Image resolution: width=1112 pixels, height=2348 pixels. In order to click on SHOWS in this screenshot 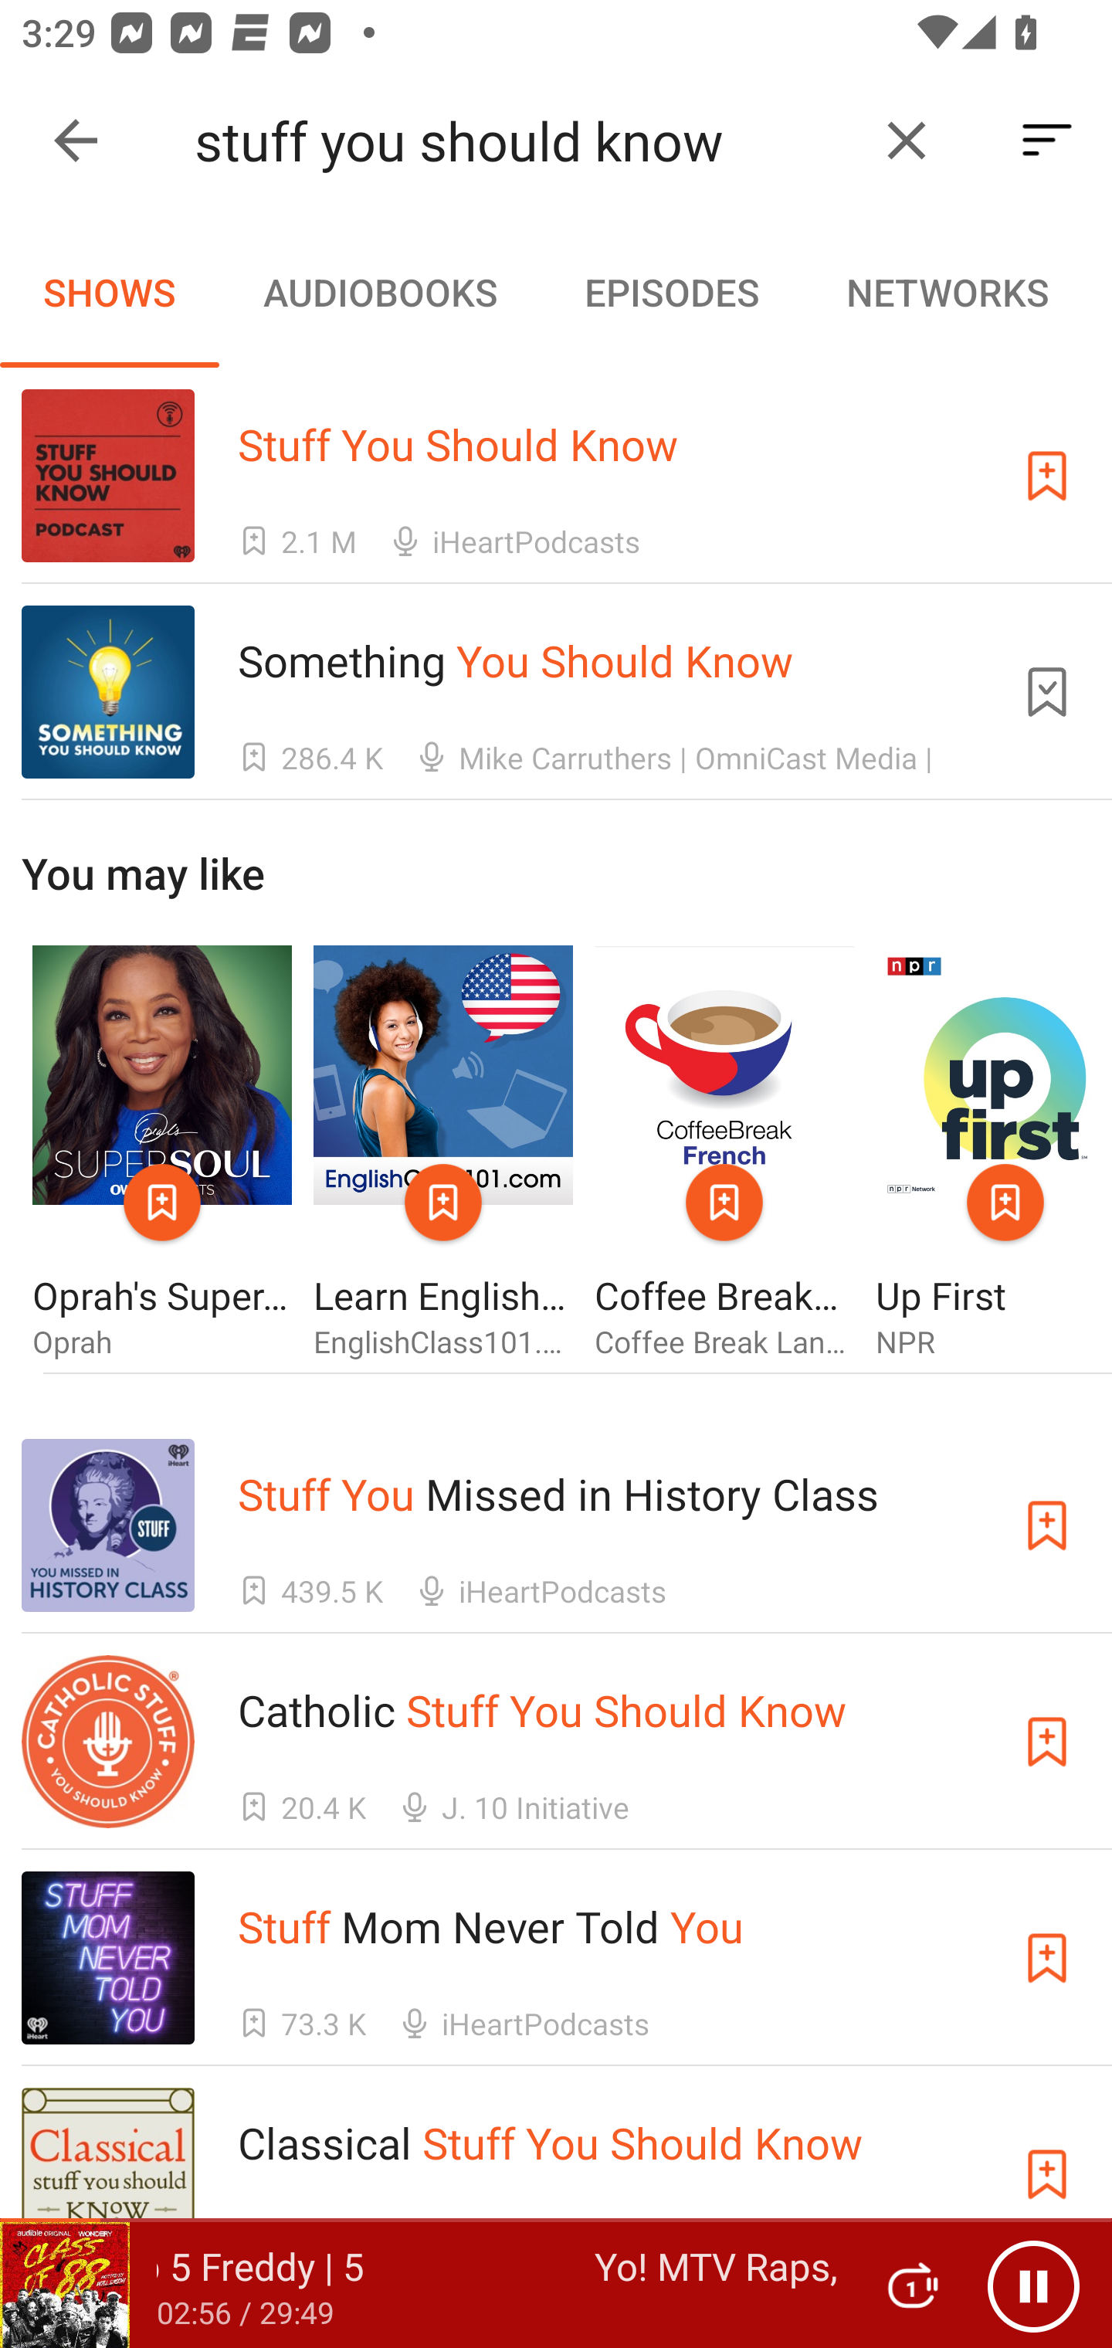, I will do `click(110, 292)`.